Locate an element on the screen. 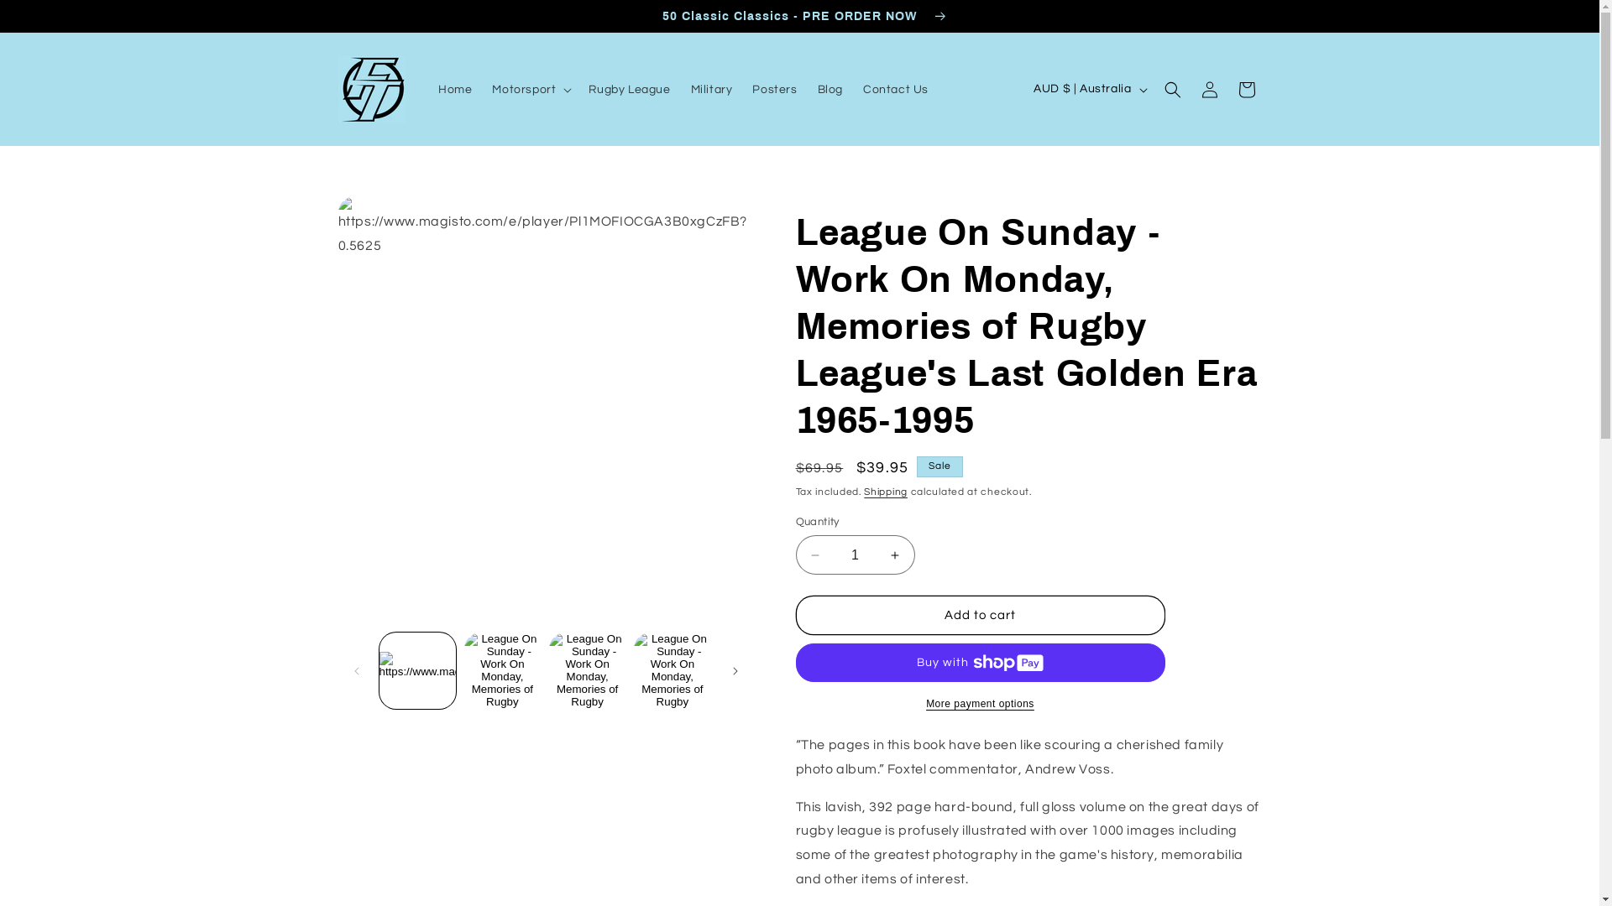 The height and width of the screenshot is (906, 1612). Shipping is located at coordinates (886, 492).